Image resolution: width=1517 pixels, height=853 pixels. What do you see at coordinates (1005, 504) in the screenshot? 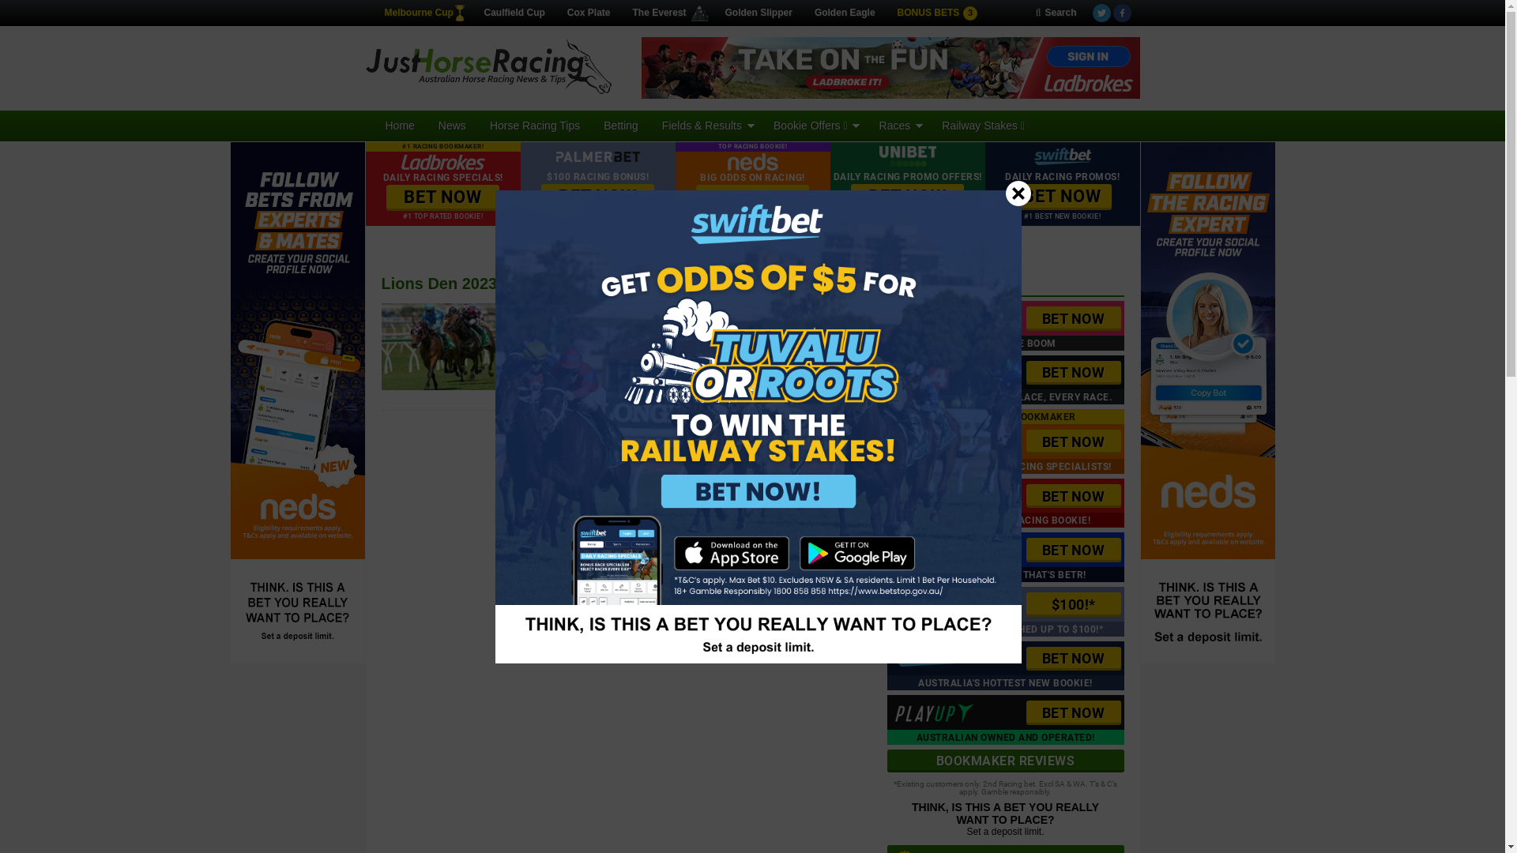
I see `BET NOW
TOP RATED HORSE RACING BOOKIE!` at bounding box center [1005, 504].